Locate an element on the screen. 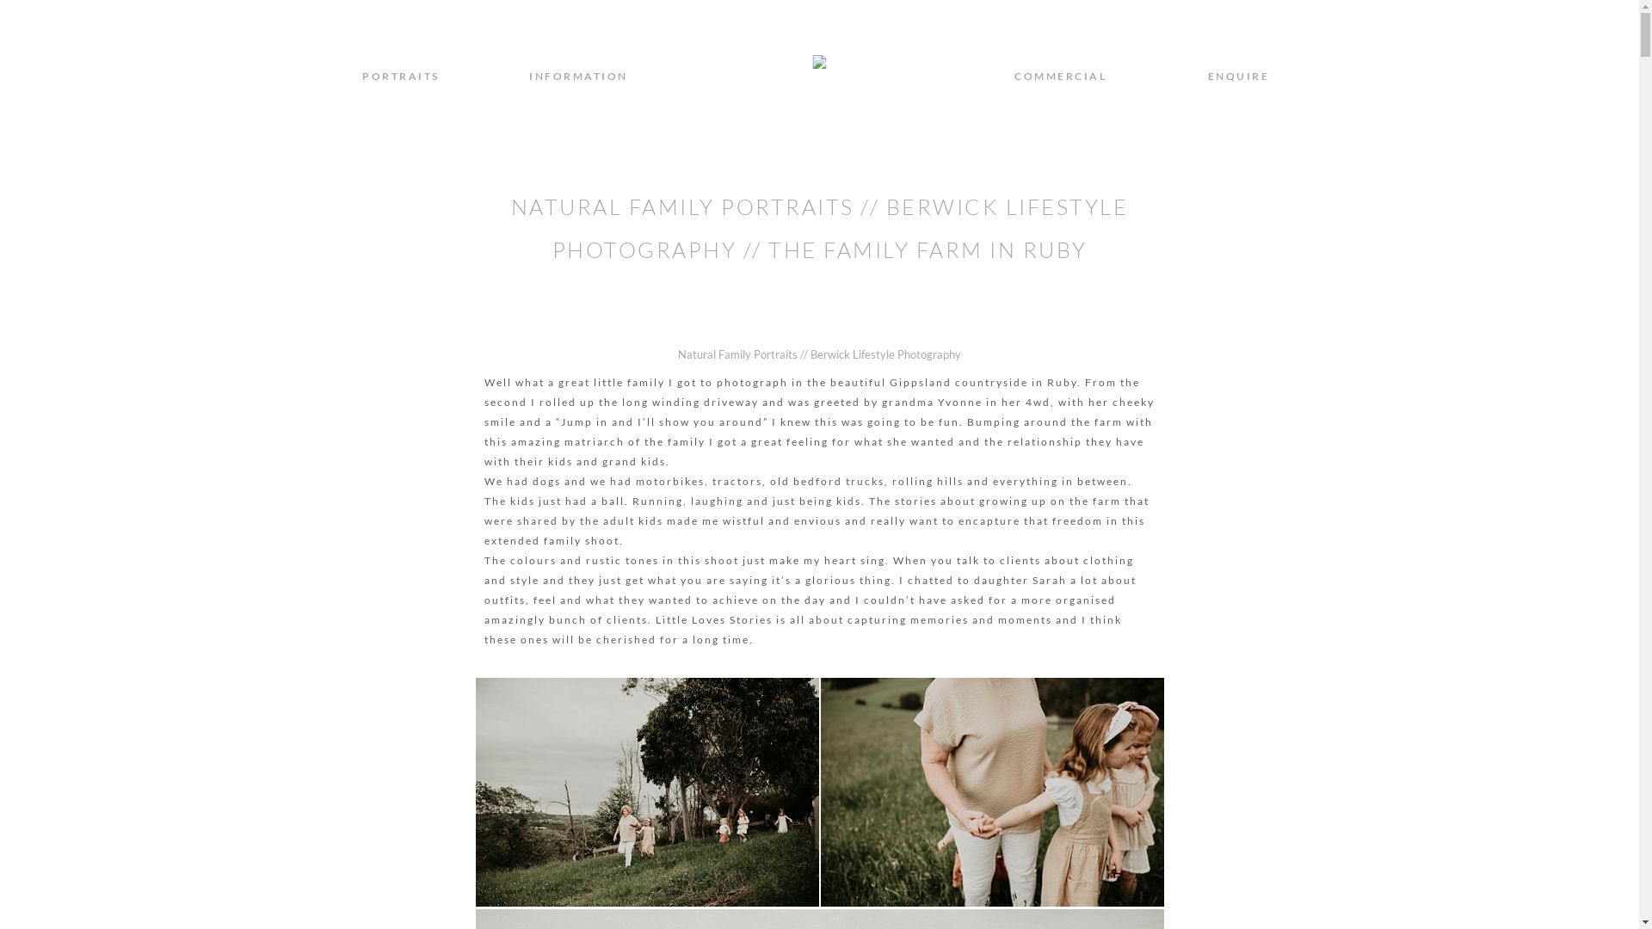 The width and height of the screenshot is (1652, 929). ENQUIRE is located at coordinates (1239, 76).